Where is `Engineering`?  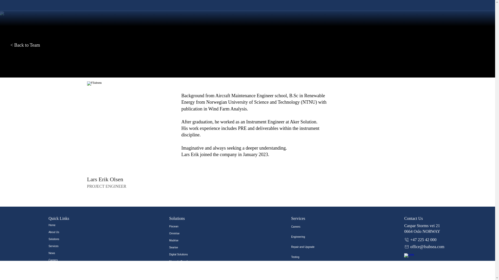 Engineering is located at coordinates (308, 237).